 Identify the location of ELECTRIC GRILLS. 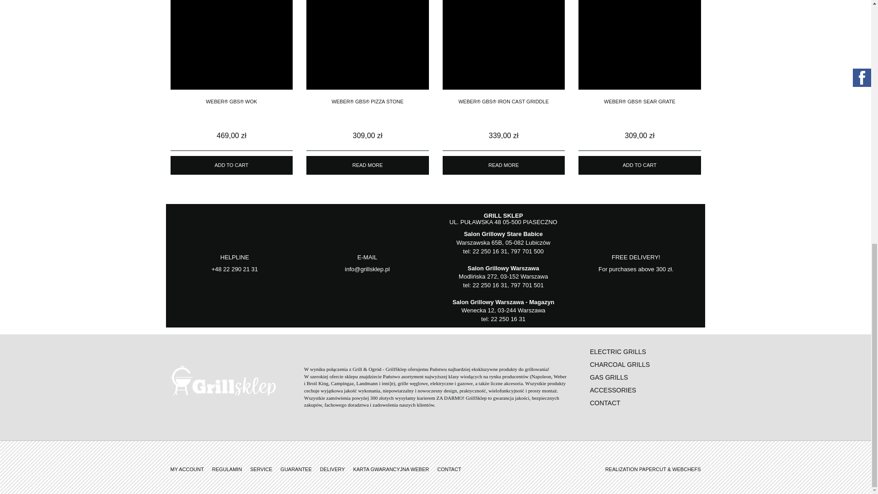
(618, 351).